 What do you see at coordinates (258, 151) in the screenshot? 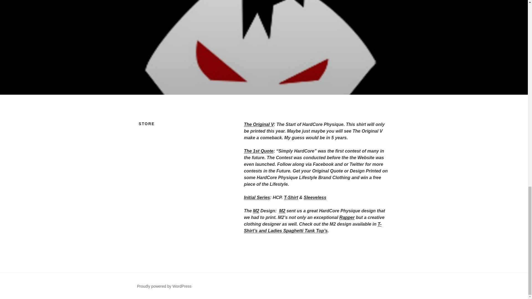
I see `The 1st Quote` at bounding box center [258, 151].